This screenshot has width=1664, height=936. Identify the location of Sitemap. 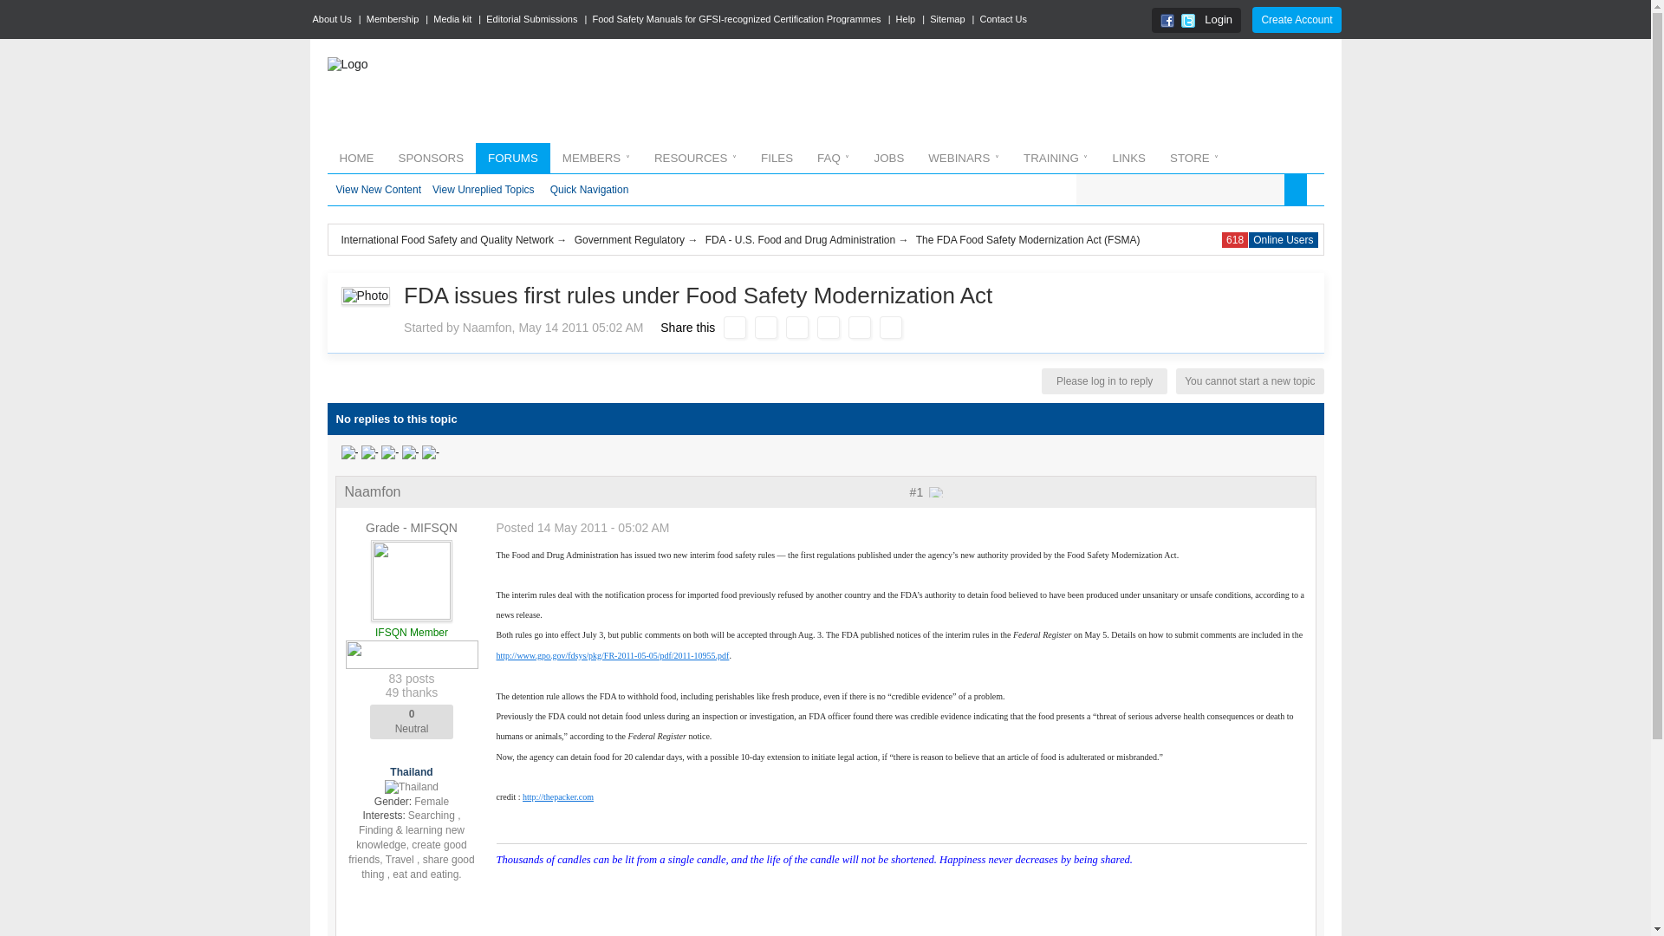
(947, 19).